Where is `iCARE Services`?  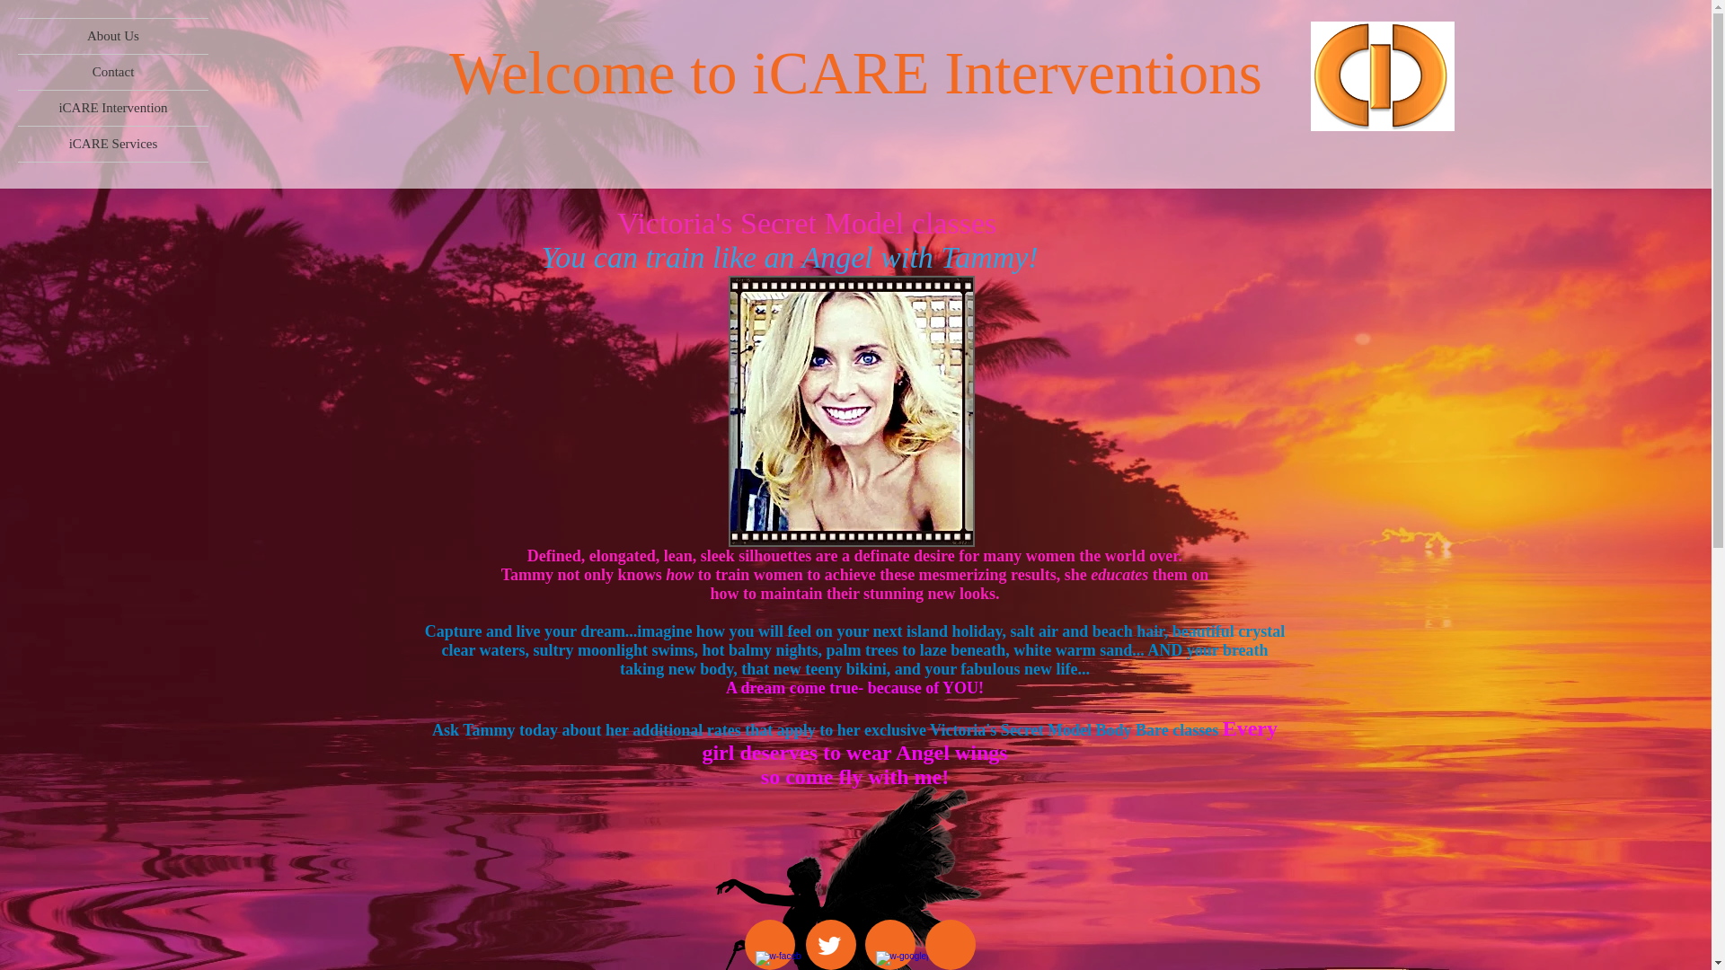 iCARE Services is located at coordinates (113, 144).